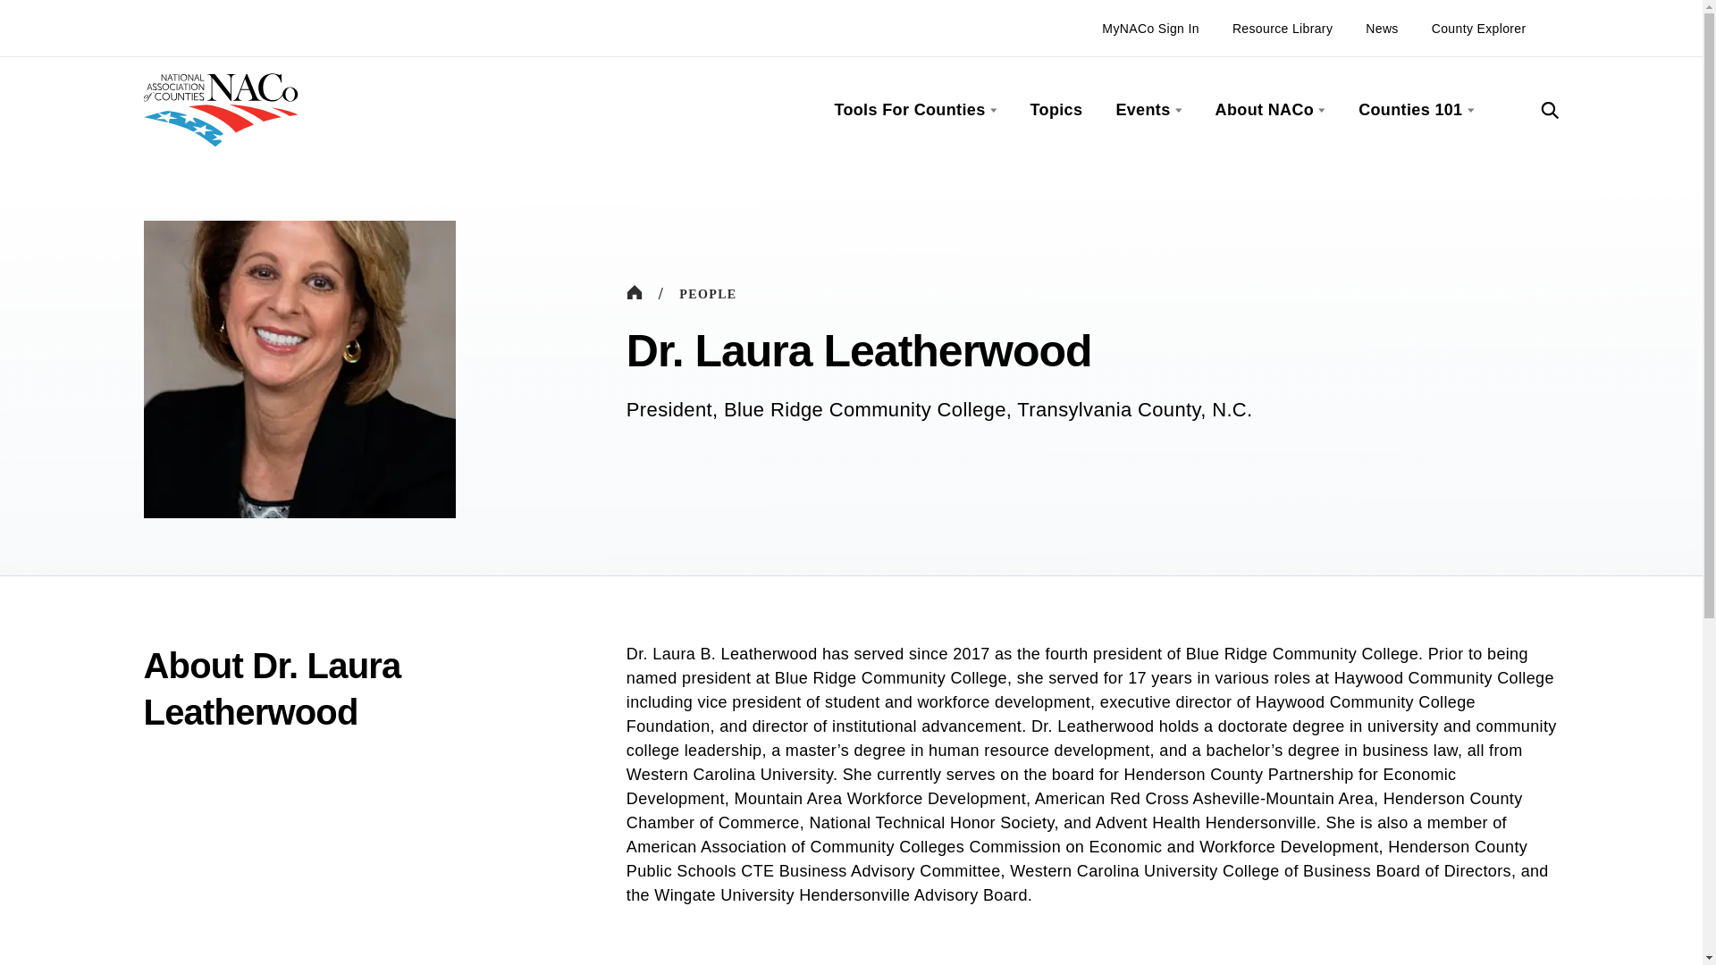 The height and width of the screenshot is (965, 1716). Describe the element at coordinates (1150, 28) in the screenshot. I see `MyNACo Sign In` at that location.